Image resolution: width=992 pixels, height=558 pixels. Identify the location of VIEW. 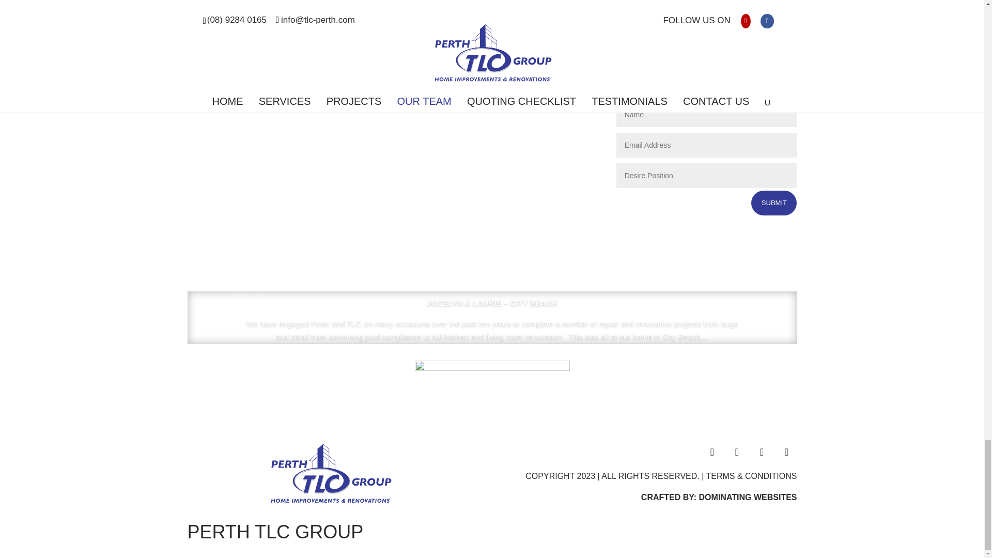
(504, 339).